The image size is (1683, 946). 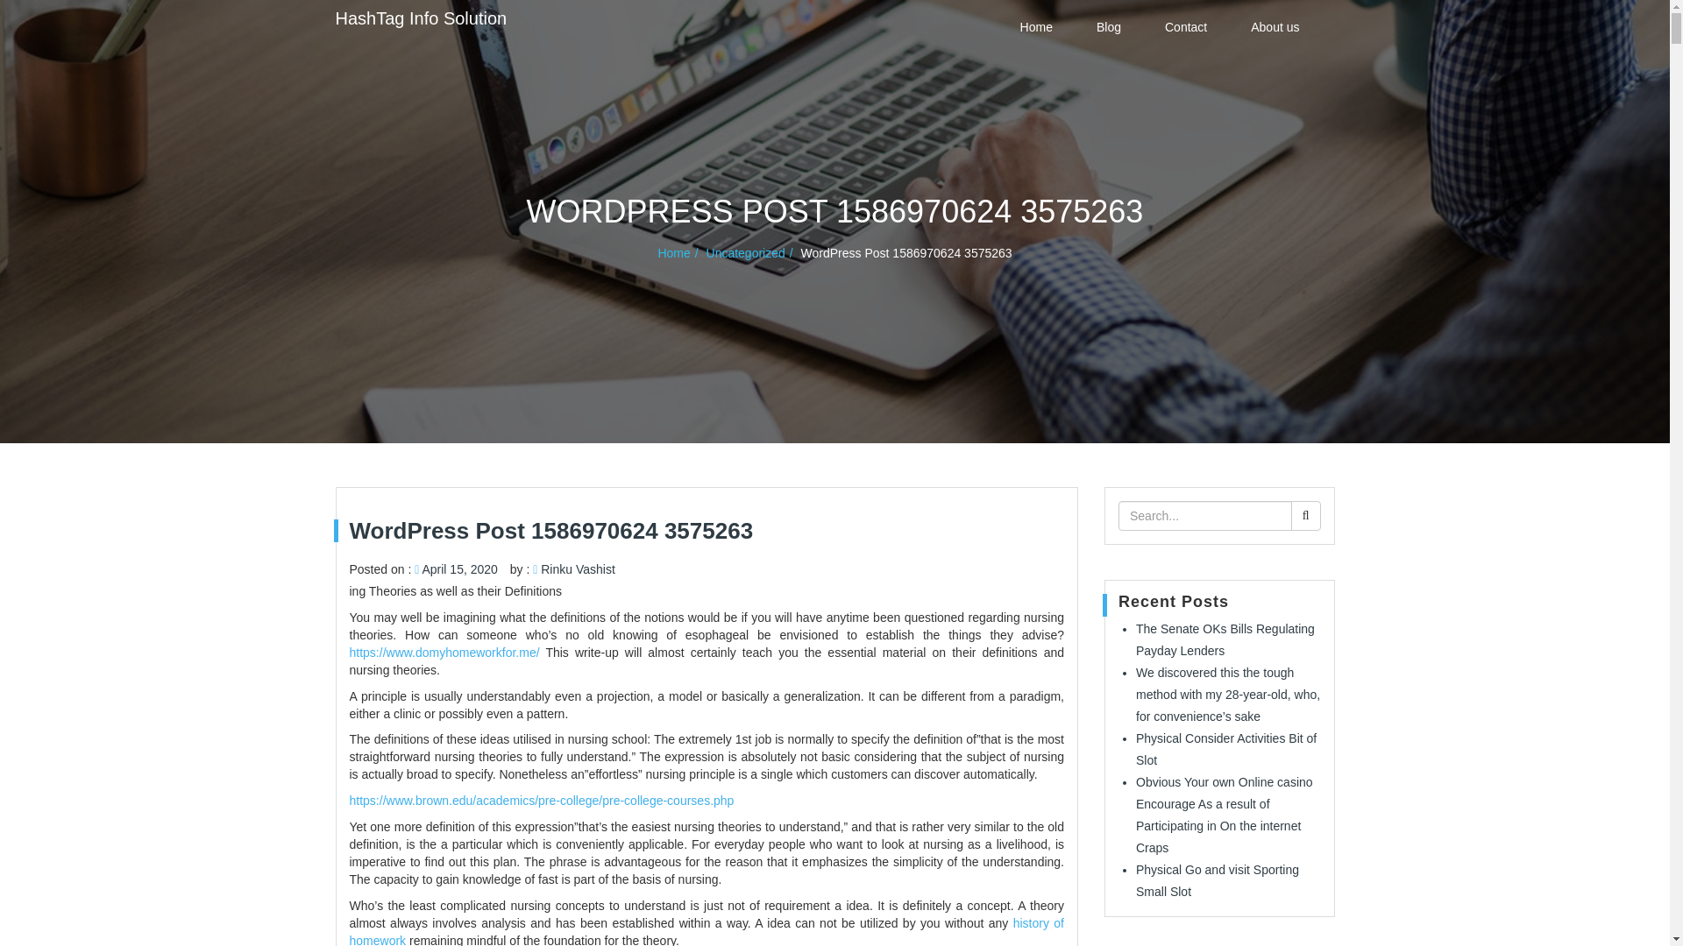 I want to click on Uncategorized, so click(x=752, y=252).